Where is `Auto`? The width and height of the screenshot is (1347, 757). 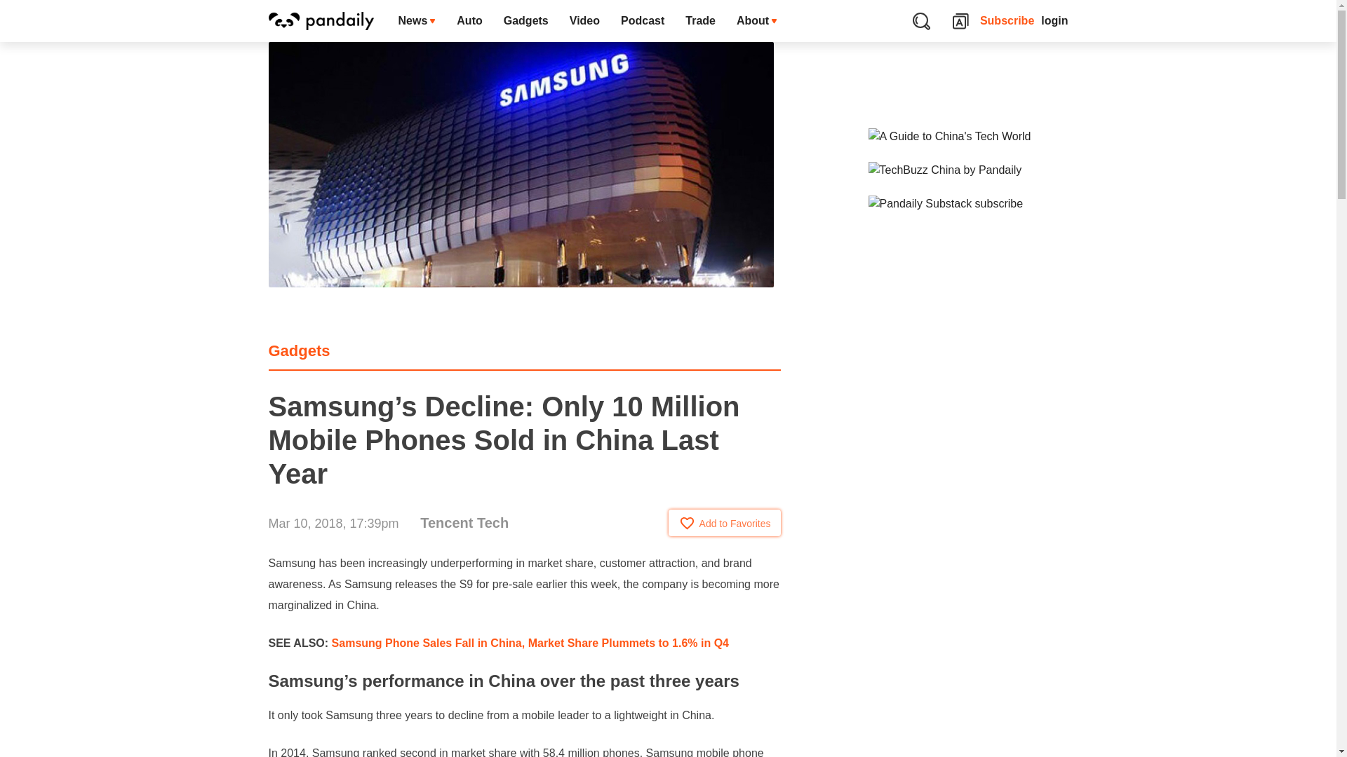
Auto is located at coordinates (469, 21).